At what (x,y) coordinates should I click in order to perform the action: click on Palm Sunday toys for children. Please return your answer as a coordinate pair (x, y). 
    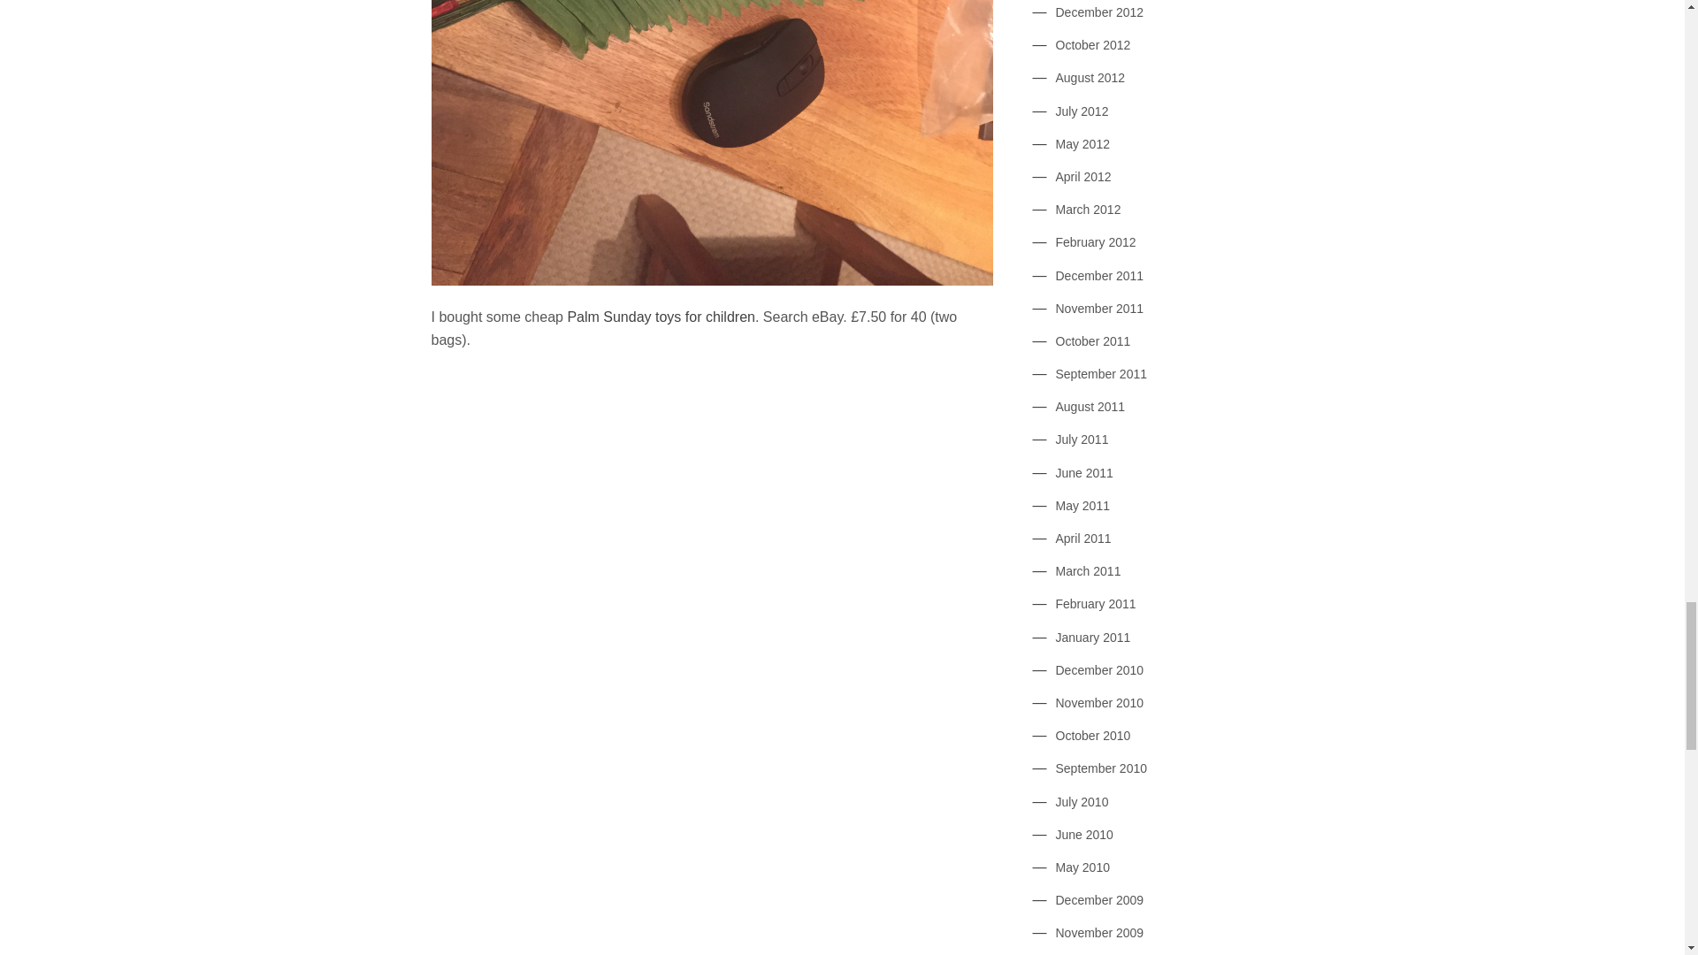
    Looking at the image, I should click on (662, 317).